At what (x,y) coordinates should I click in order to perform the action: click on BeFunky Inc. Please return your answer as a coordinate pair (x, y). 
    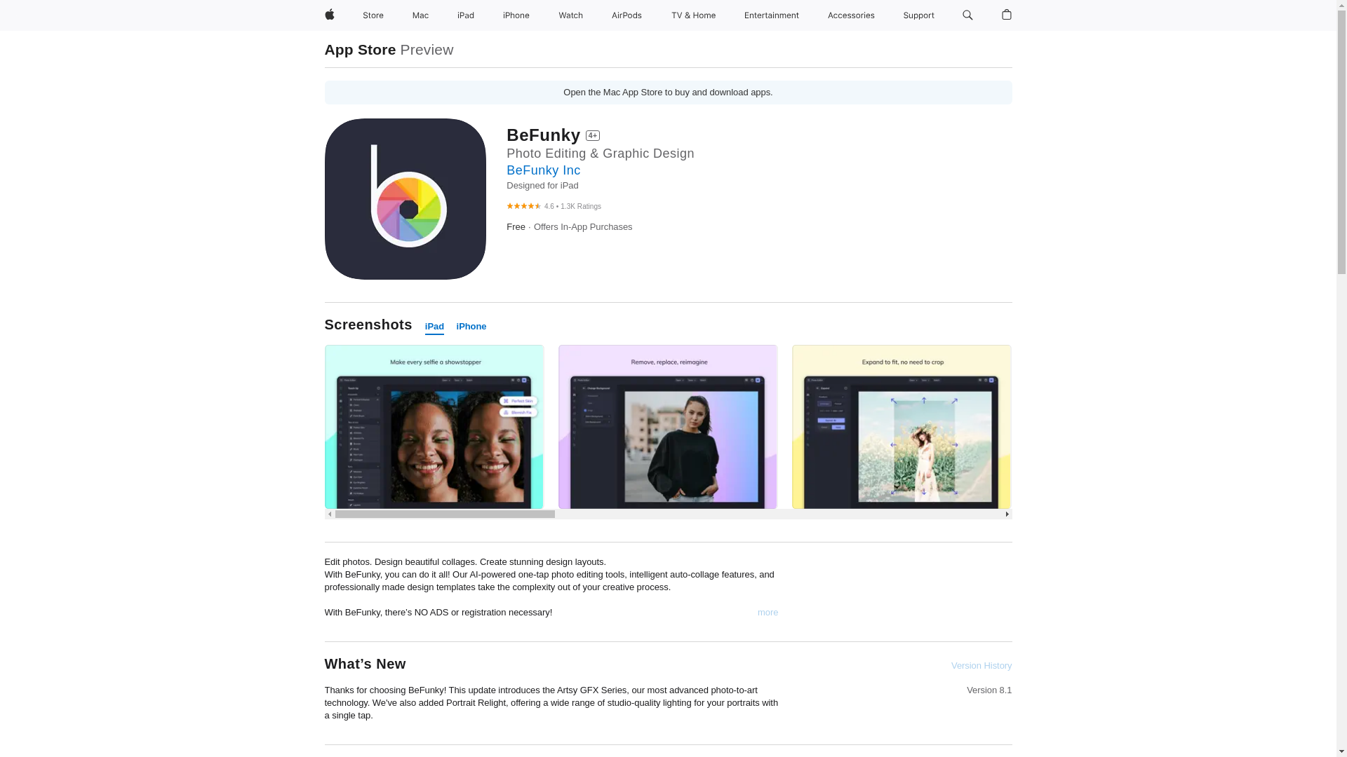
    Looking at the image, I should click on (543, 170).